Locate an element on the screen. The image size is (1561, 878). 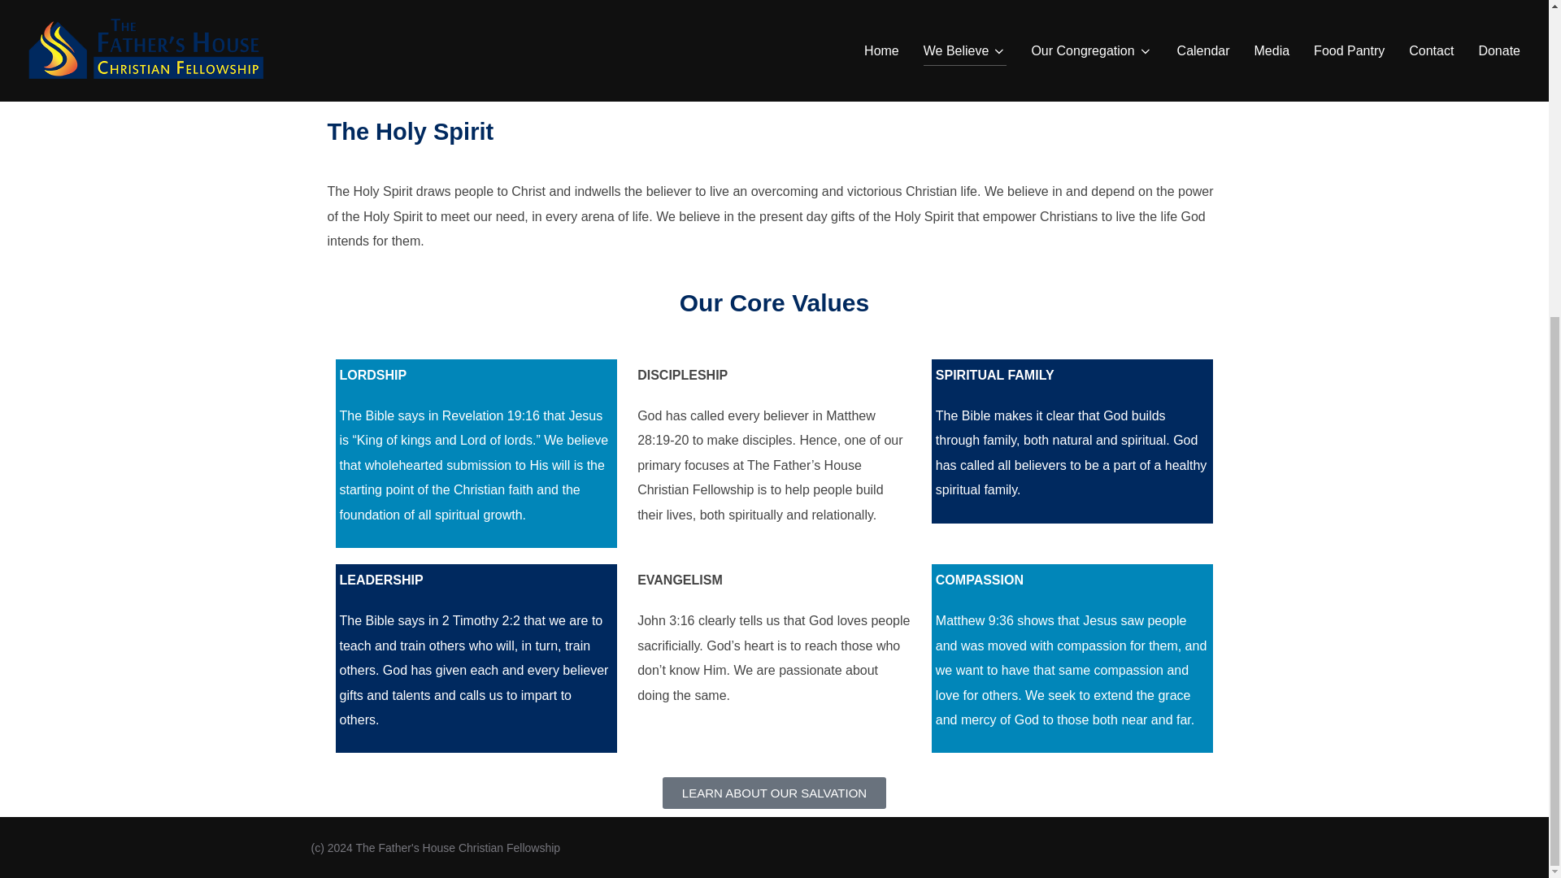
LEARN ABOUT OUR SALVATION is located at coordinates (774, 792).